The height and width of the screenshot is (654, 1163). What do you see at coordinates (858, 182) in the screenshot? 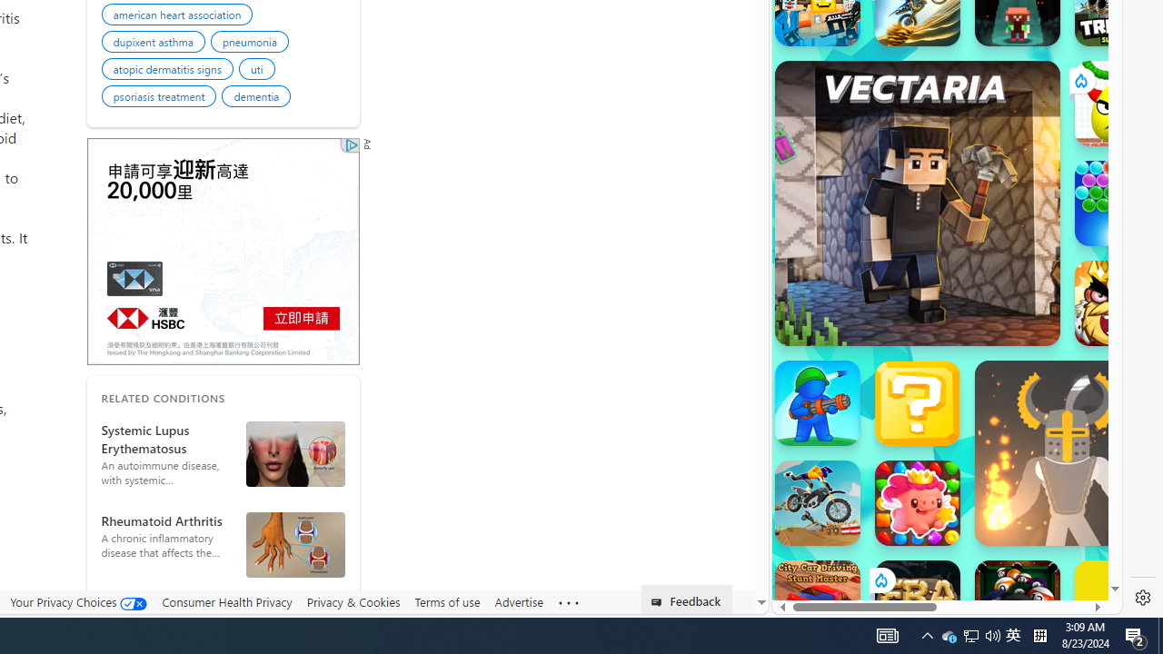
I see `Hills of Steel` at bounding box center [858, 182].